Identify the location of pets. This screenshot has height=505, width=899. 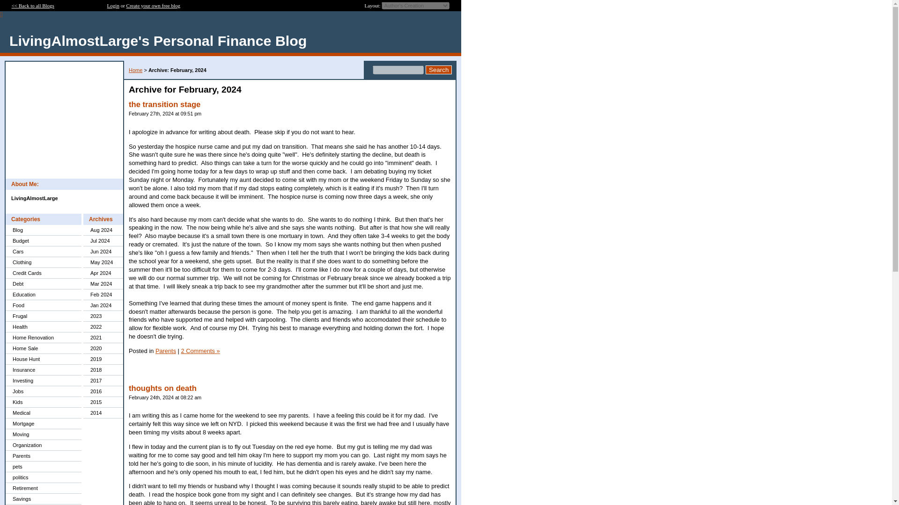
(43, 467).